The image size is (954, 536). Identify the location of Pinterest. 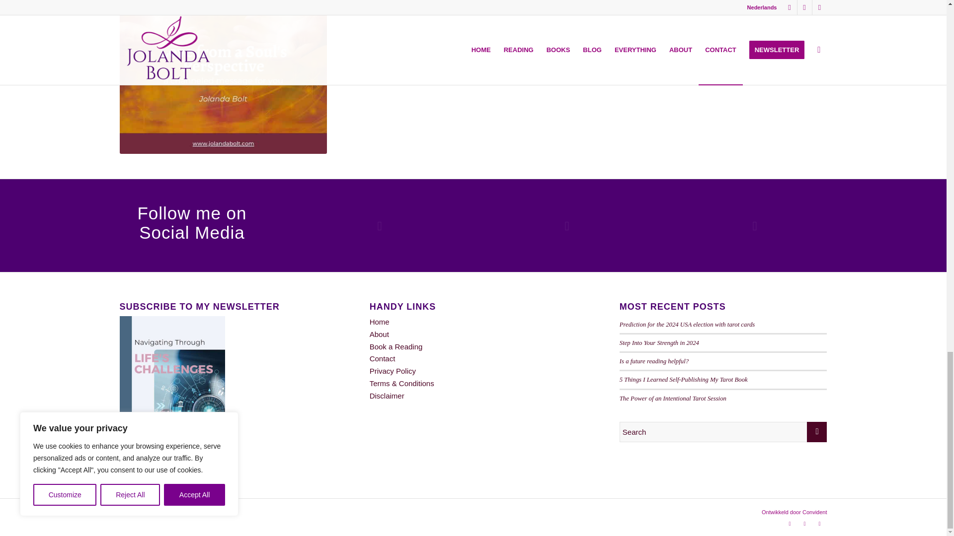
(819, 524).